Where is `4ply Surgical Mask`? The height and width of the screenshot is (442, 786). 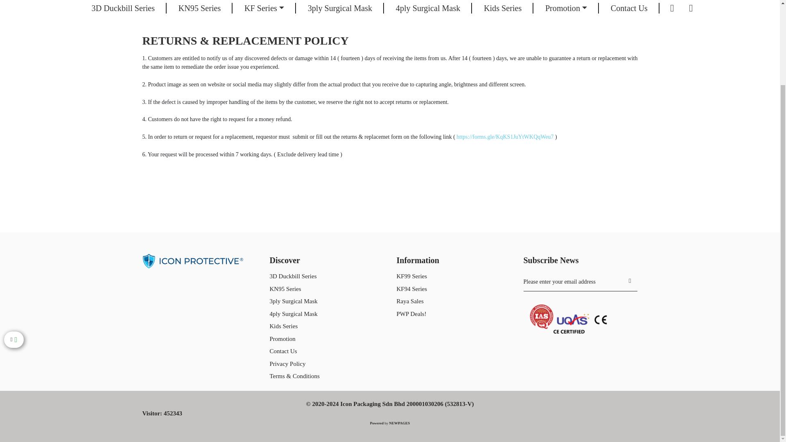
4ply Surgical Mask is located at coordinates (428, 10).